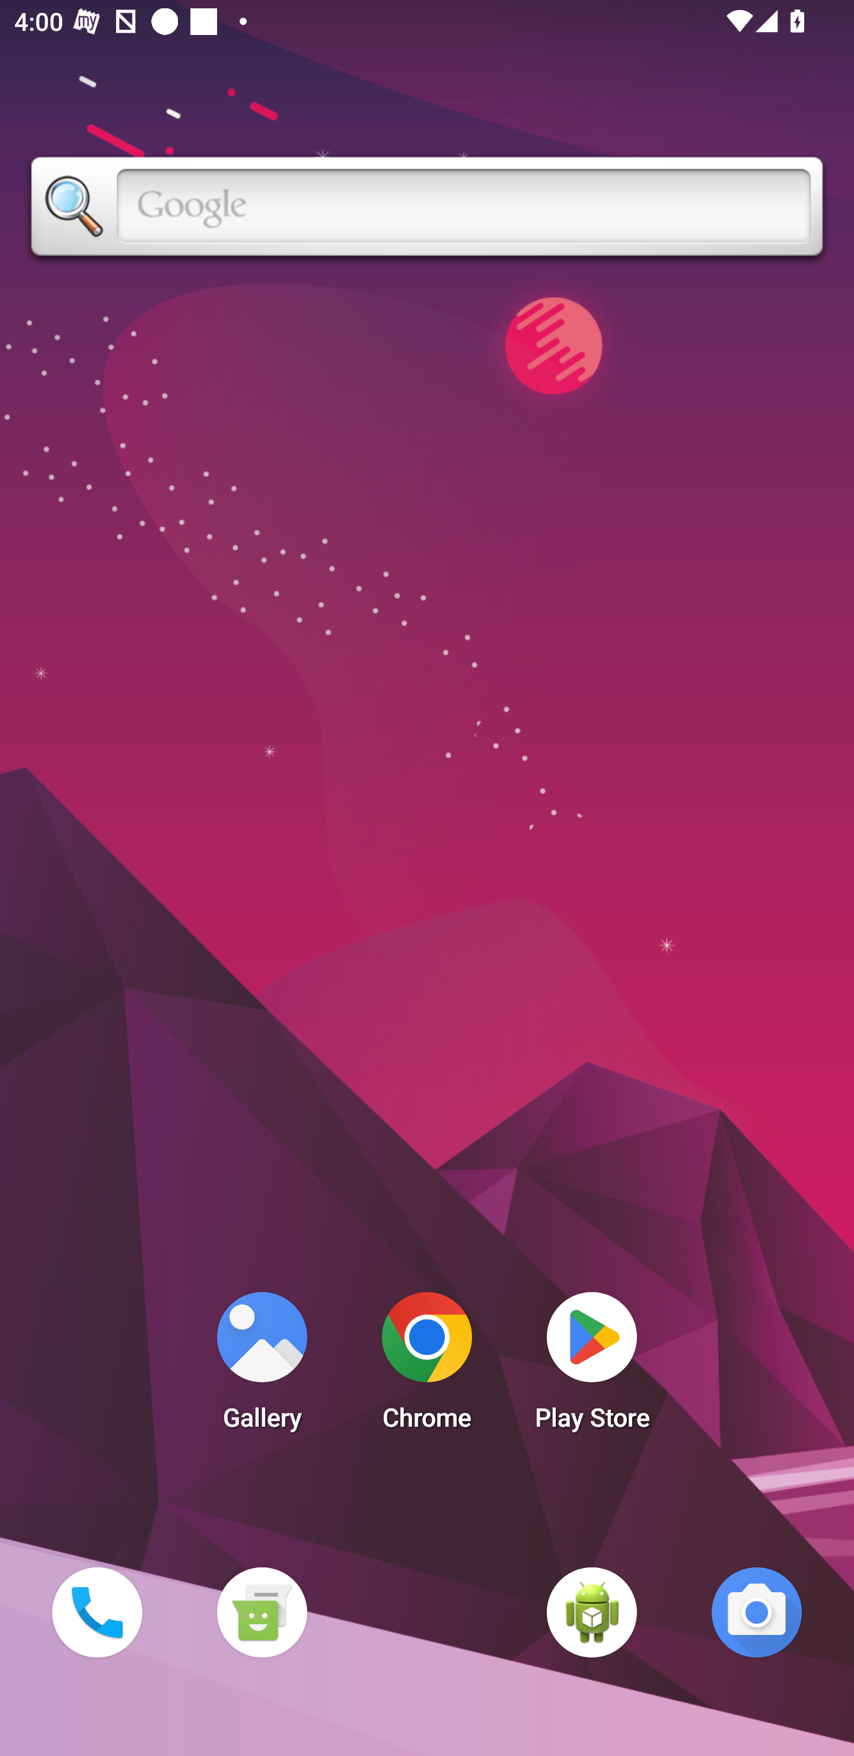 The width and height of the screenshot is (854, 1756). What do you see at coordinates (592, 1612) in the screenshot?
I see `WebView Browser Tester` at bounding box center [592, 1612].